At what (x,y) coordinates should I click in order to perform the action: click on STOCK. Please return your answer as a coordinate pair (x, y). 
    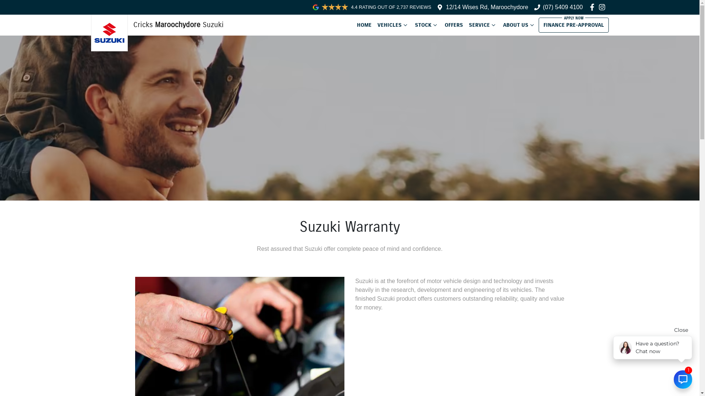
    Looking at the image, I should click on (427, 25).